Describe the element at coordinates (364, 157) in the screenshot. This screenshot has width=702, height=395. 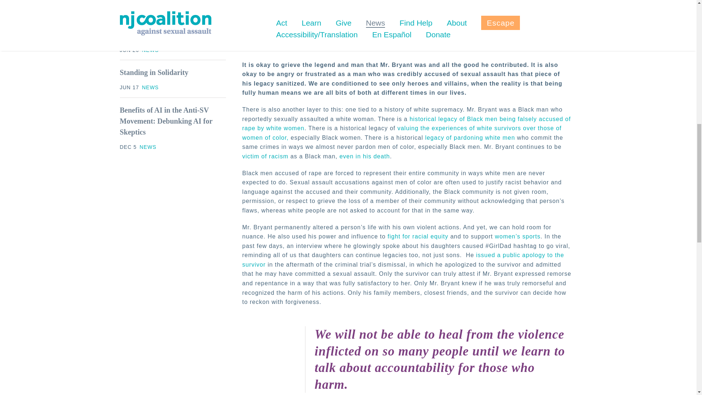
I see `even in his death` at that location.